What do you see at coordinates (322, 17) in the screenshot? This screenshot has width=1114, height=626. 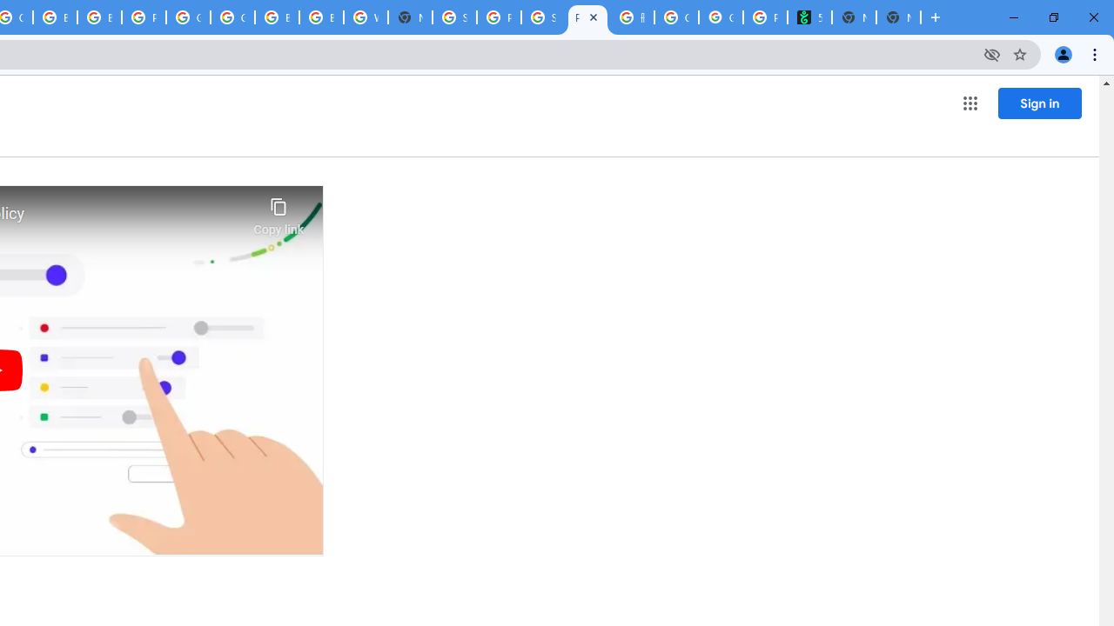 I see `Browse Chrome as a guest - Computer - Google Chrome Help` at bounding box center [322, 17].